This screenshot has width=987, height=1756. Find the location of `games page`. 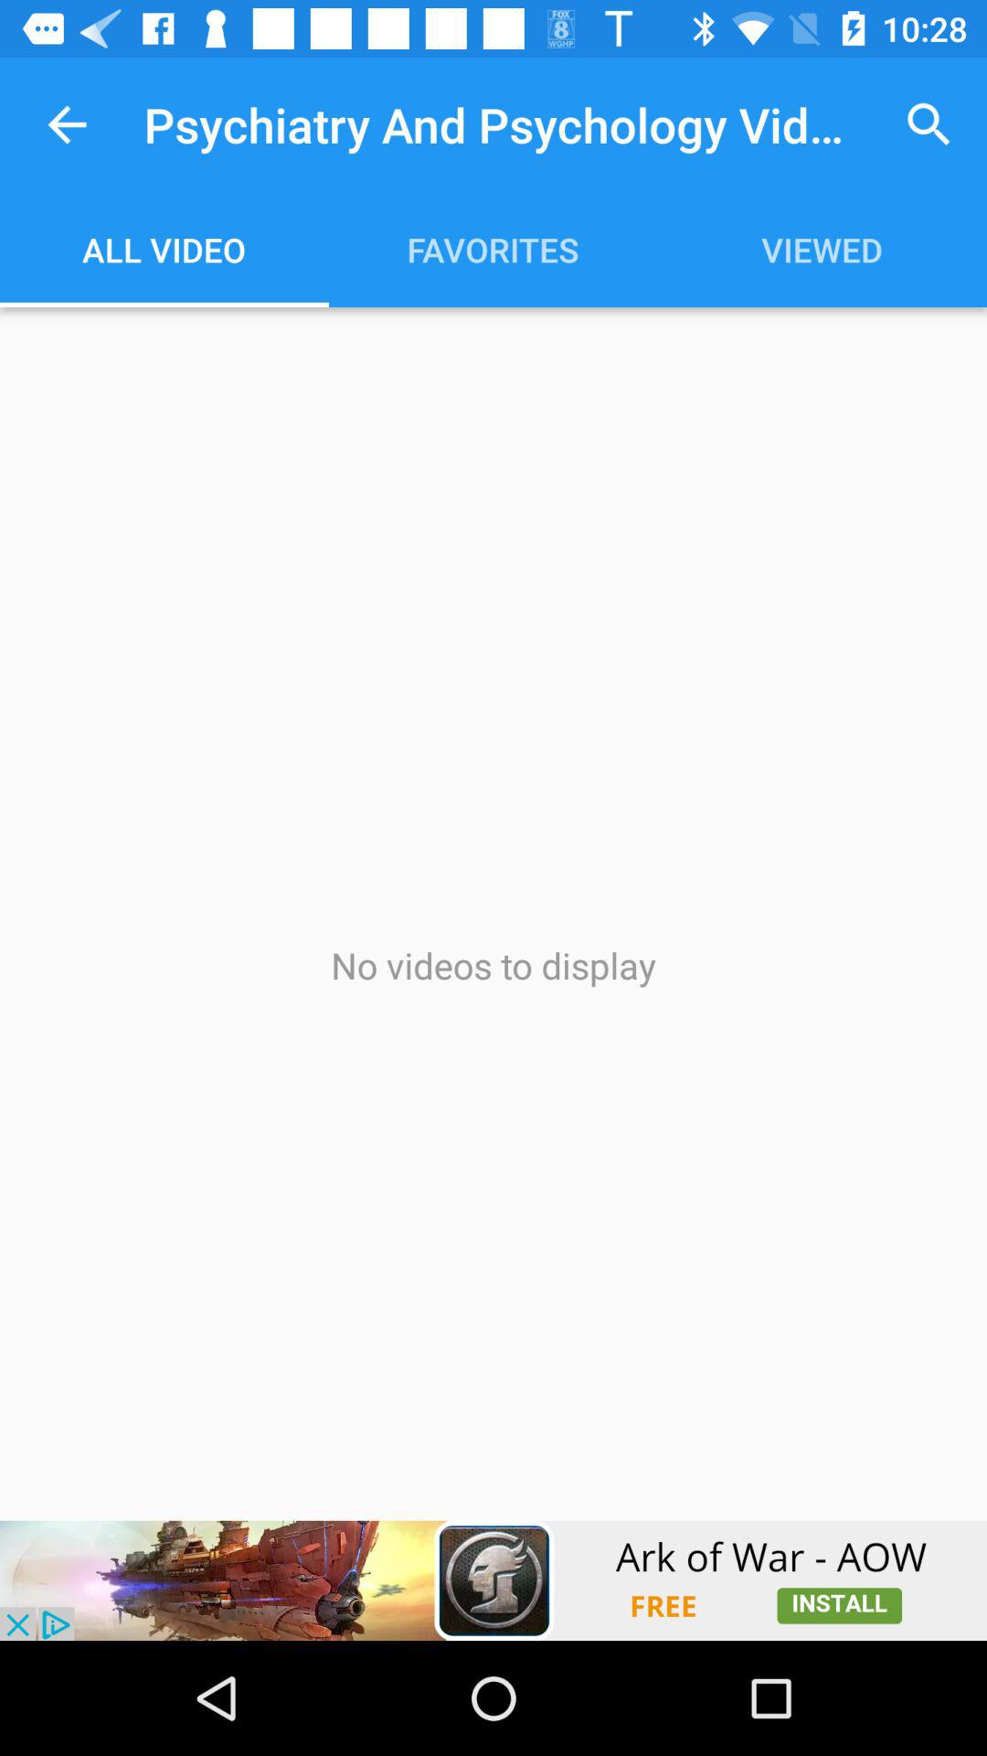

games page is located at coordinates (493, 1580).